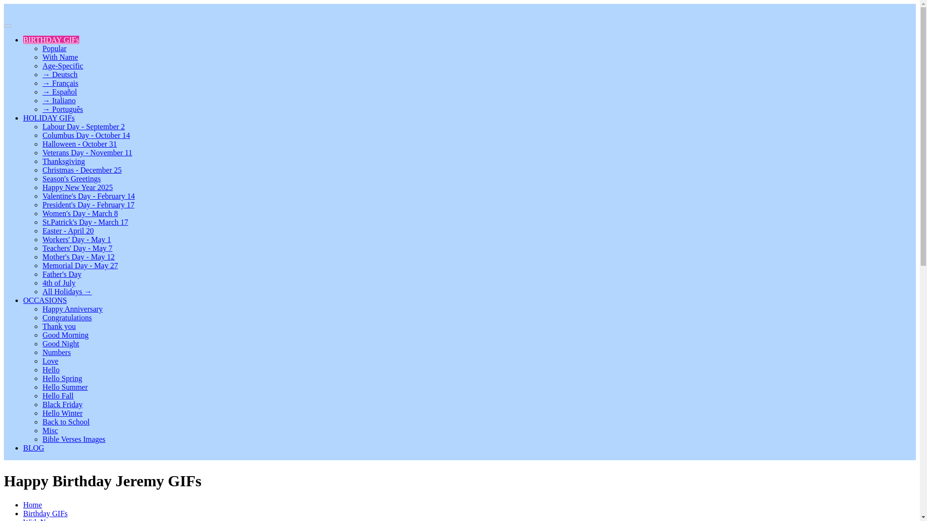 This screenshot has height=521, width=927. I want to click on Women's Day - March 8, so click(80, 213).